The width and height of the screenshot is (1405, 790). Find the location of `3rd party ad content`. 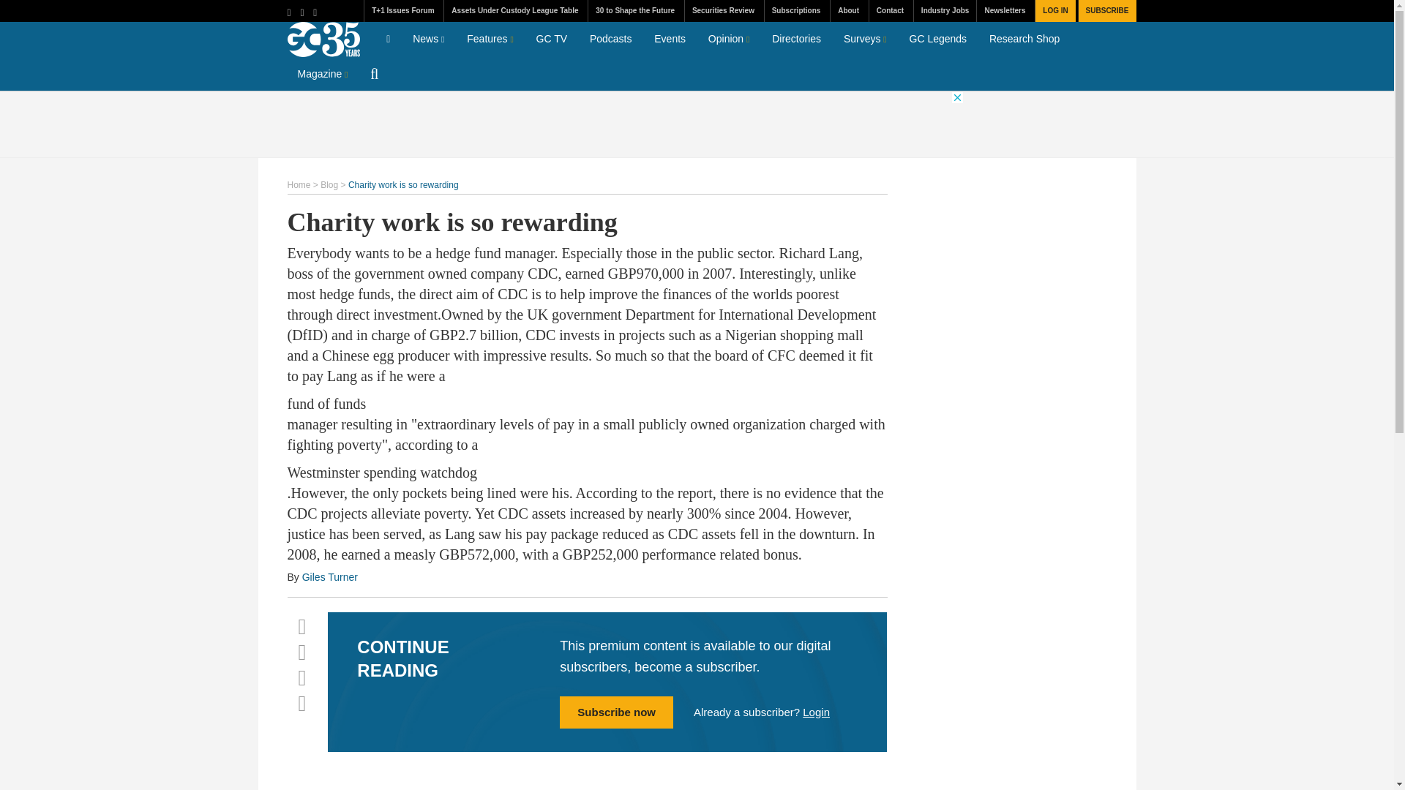

3rd party ad content is located at coordinates (696, 124).